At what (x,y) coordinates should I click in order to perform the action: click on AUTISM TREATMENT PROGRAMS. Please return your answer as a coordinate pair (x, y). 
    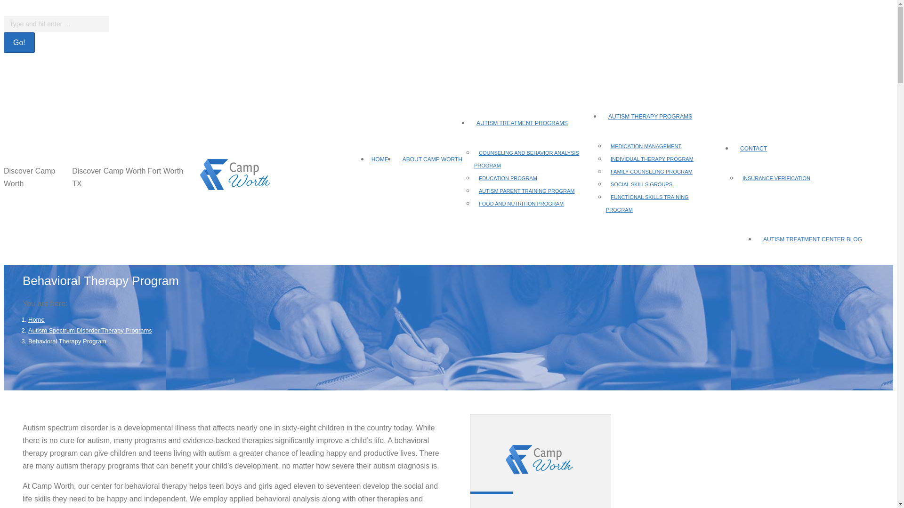
    Looking at the image, I should click on (535, 121).